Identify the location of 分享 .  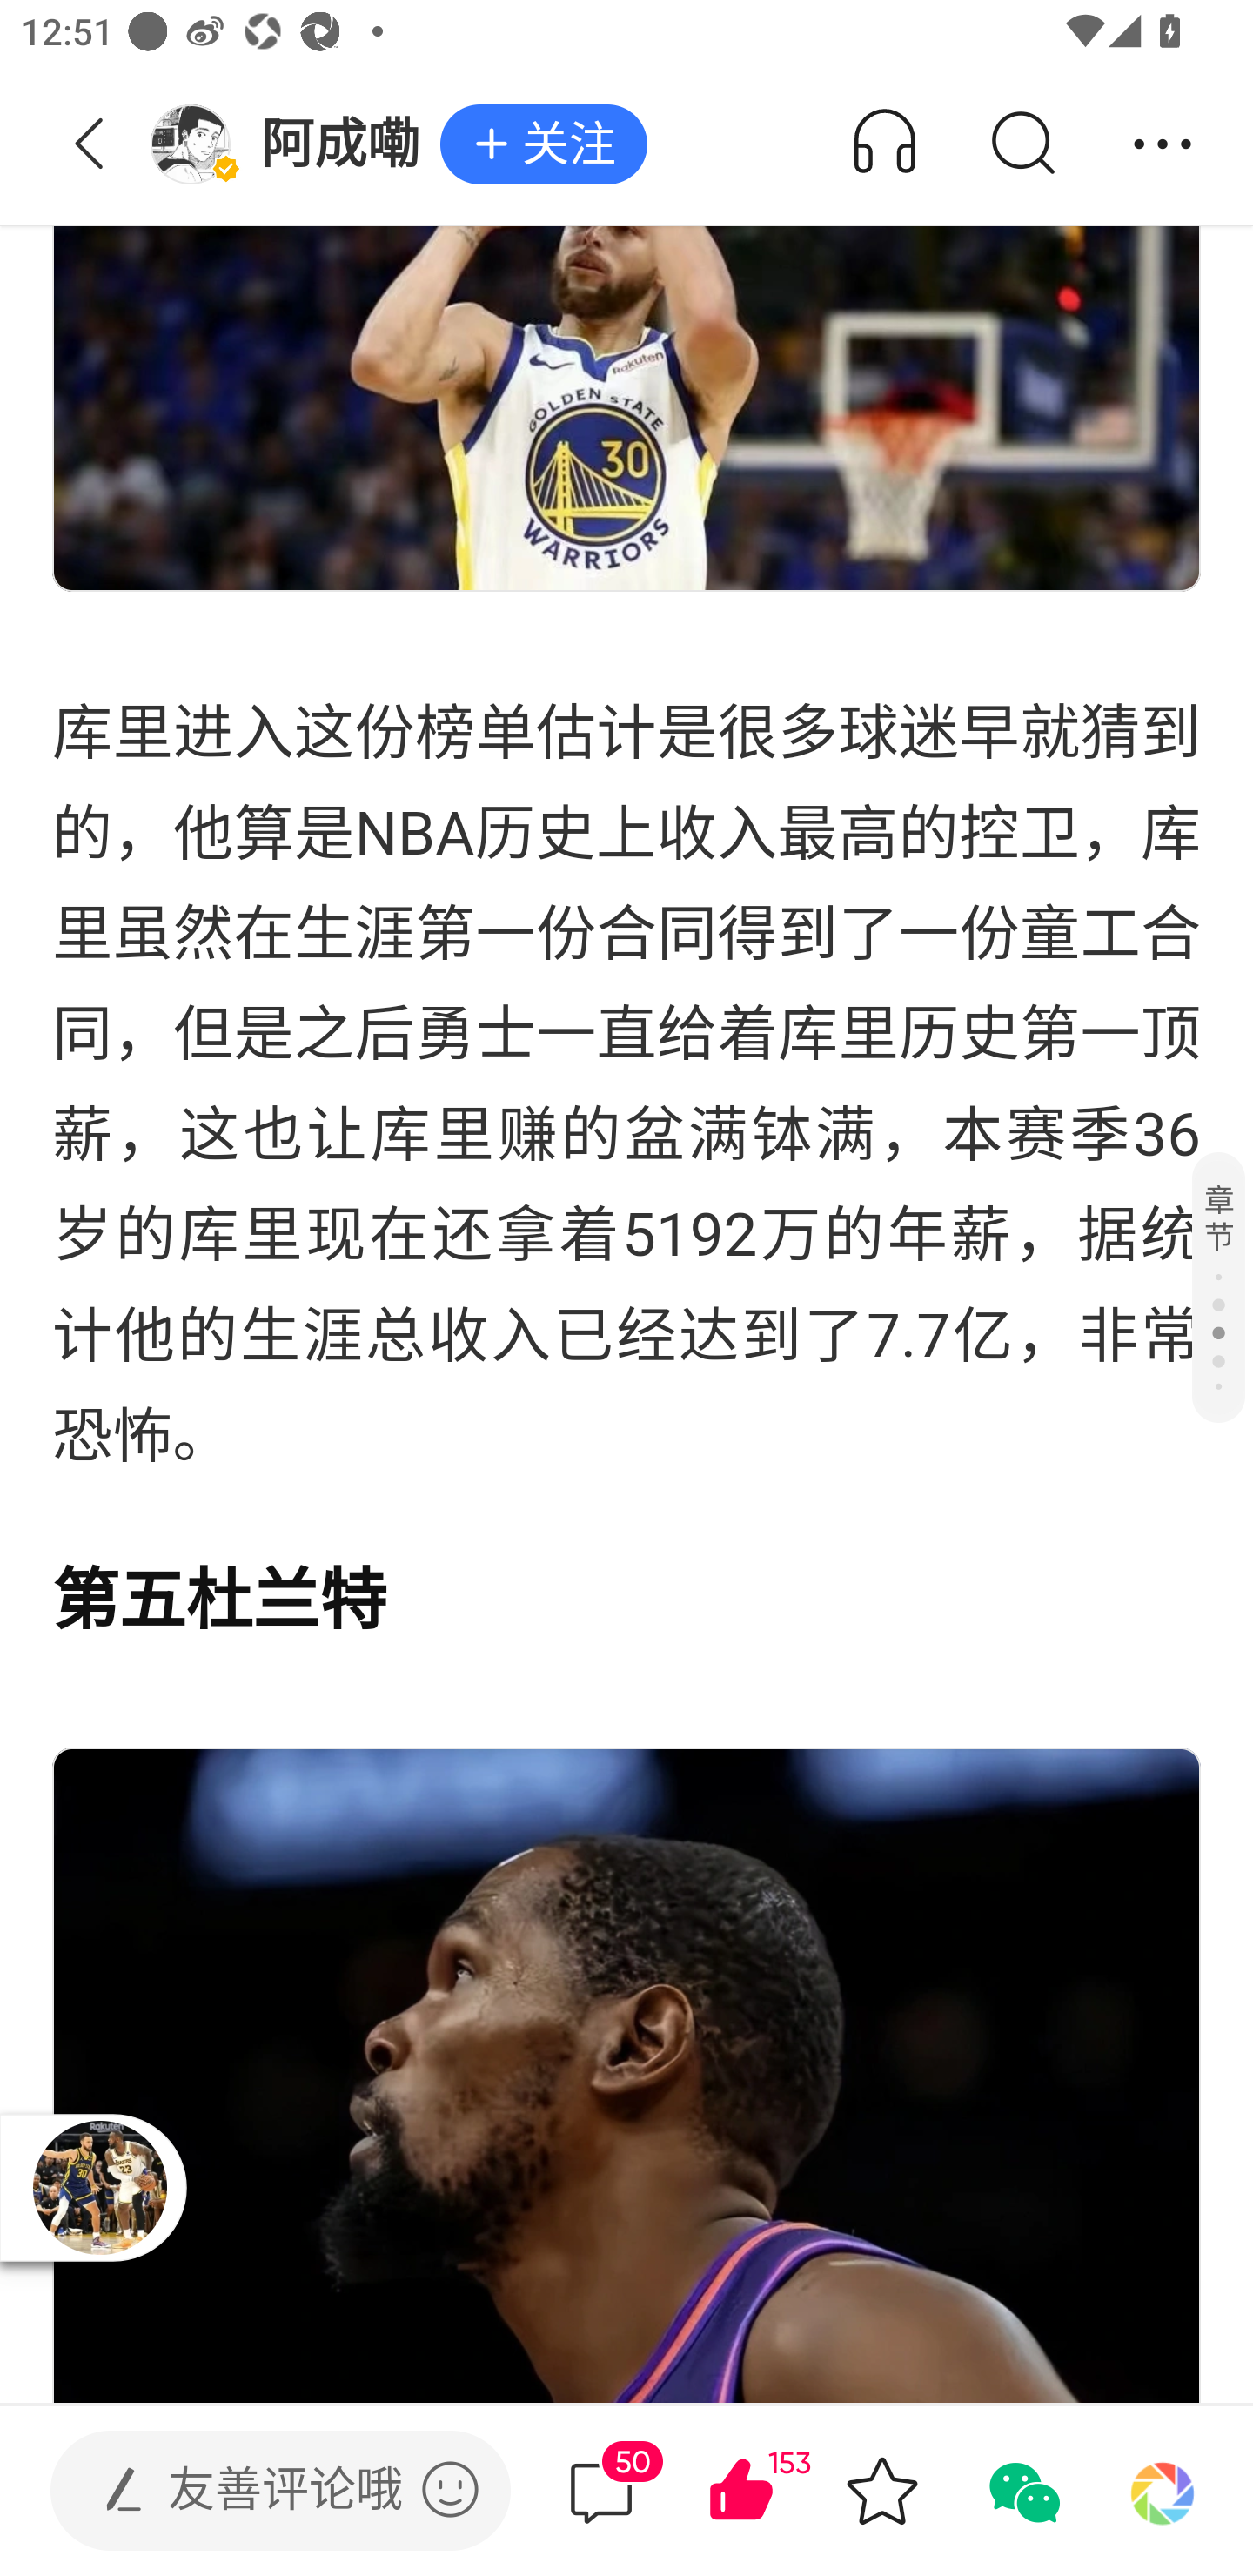
(1163, 144).